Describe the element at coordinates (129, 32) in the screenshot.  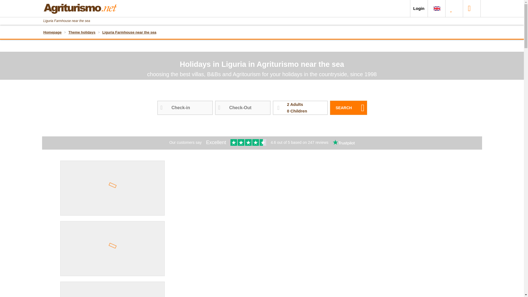
I see `Liguria Farmhouse near the sea` at that location.